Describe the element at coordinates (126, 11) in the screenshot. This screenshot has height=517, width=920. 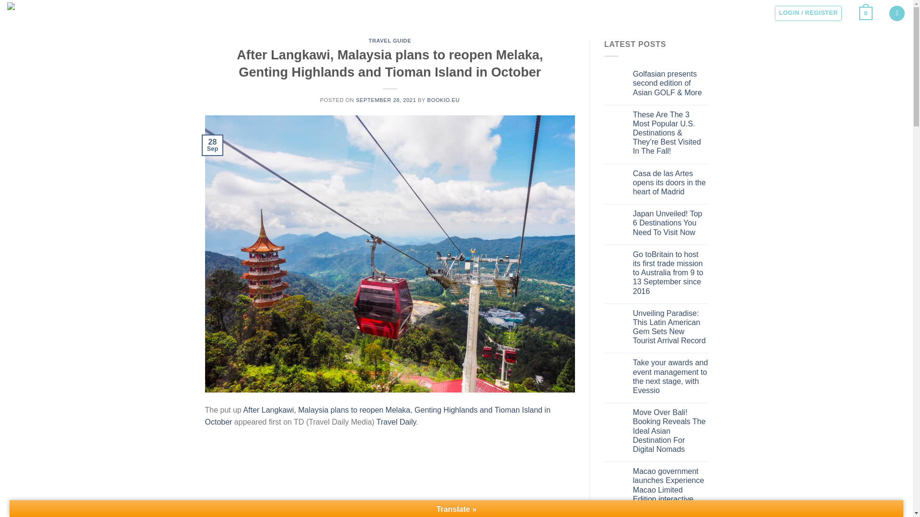
I see `HOME` at that location.